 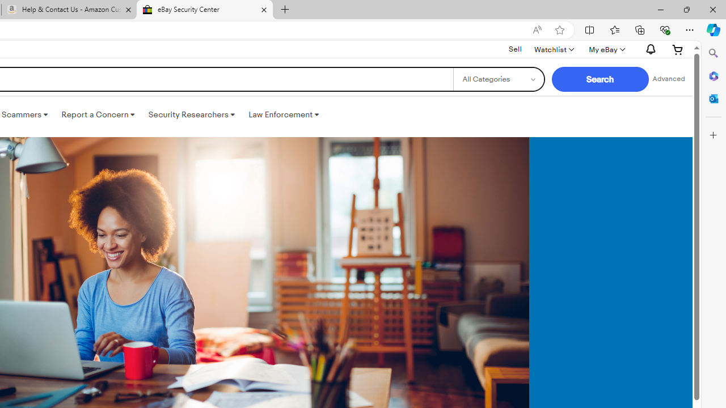 What do you see at coordinates (669, 79) in the screenshot?
I see `Advanced Search` at bounding box center [669, 79].